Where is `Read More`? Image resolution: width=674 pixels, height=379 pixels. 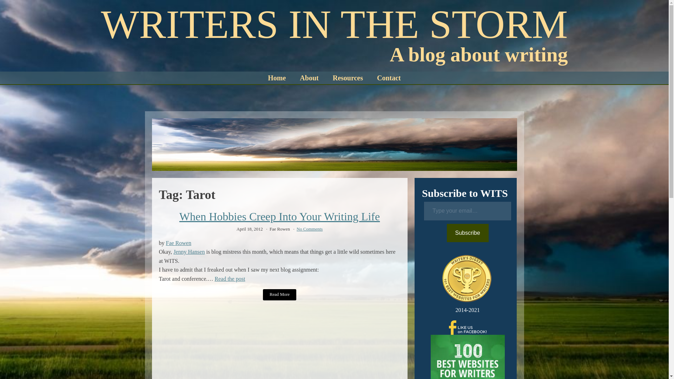
Read More is located at coordinates (279, 295).